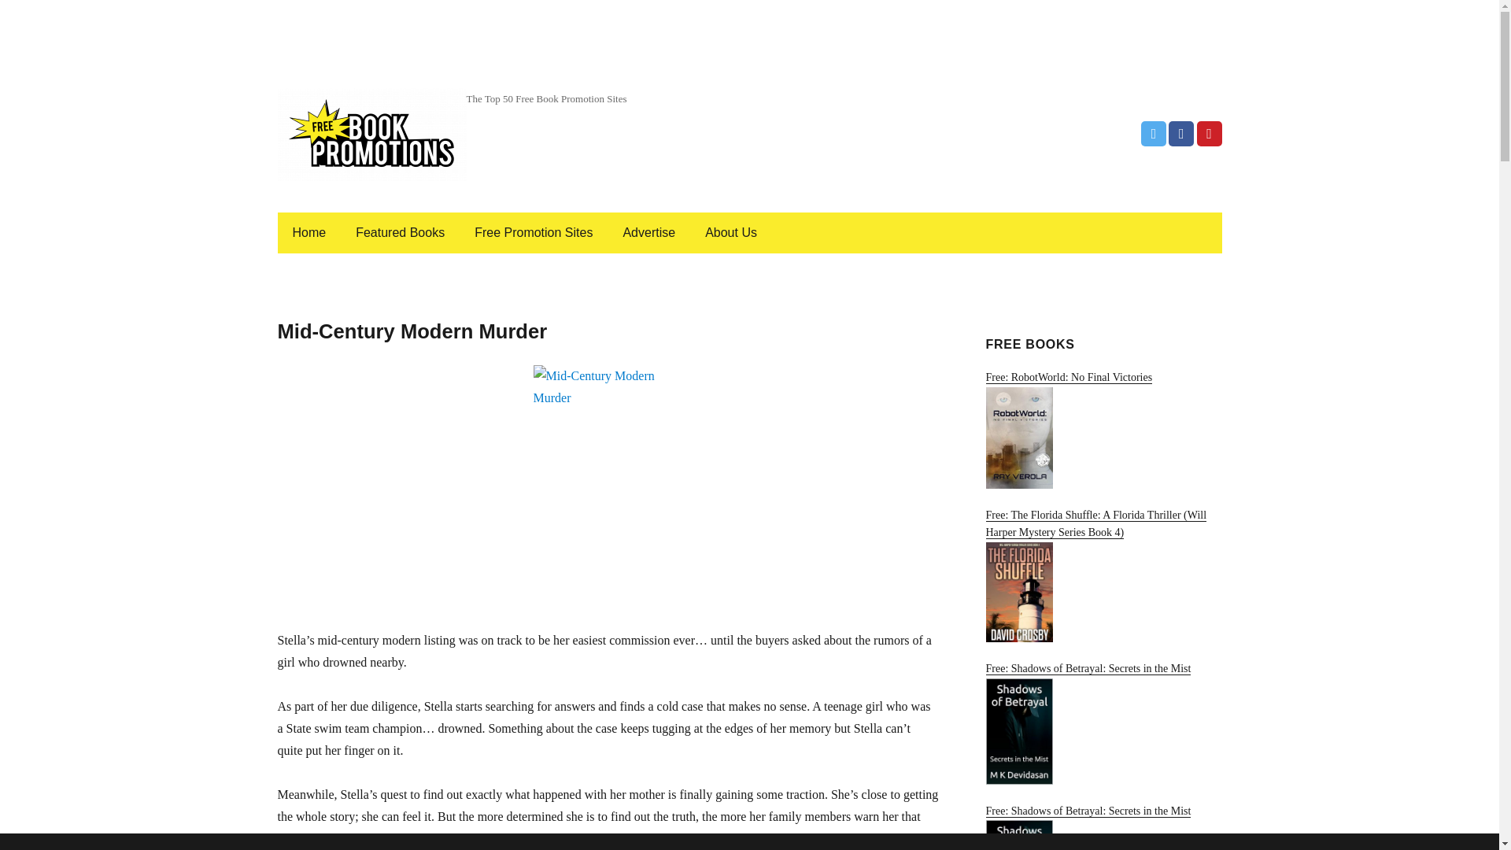  I want to click on Free: Shadows of Betrayal: Secrets in the Mist, so click(1103, 827).